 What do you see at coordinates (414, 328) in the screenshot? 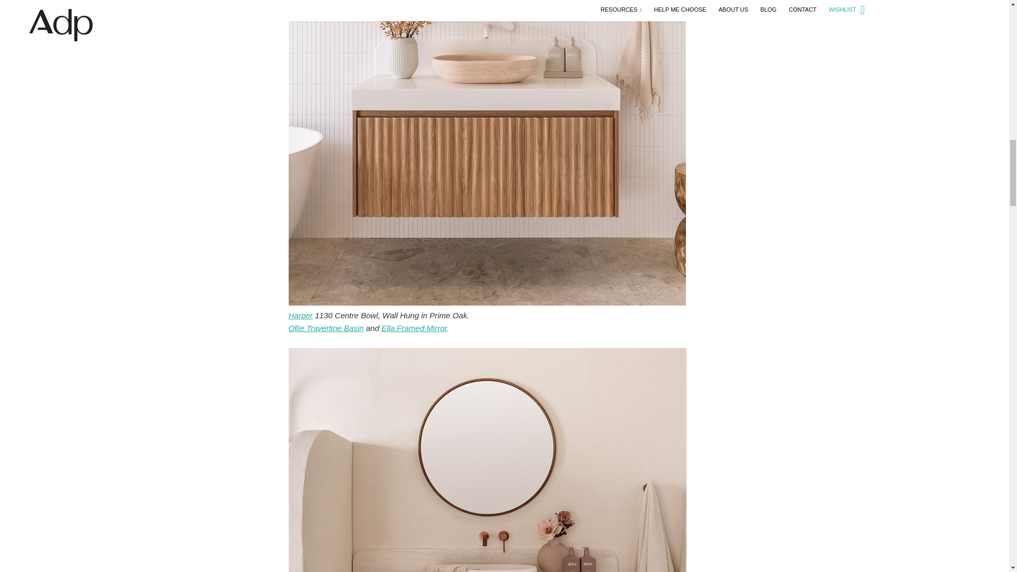
I see `Ella` at bounding box center [414, 328].